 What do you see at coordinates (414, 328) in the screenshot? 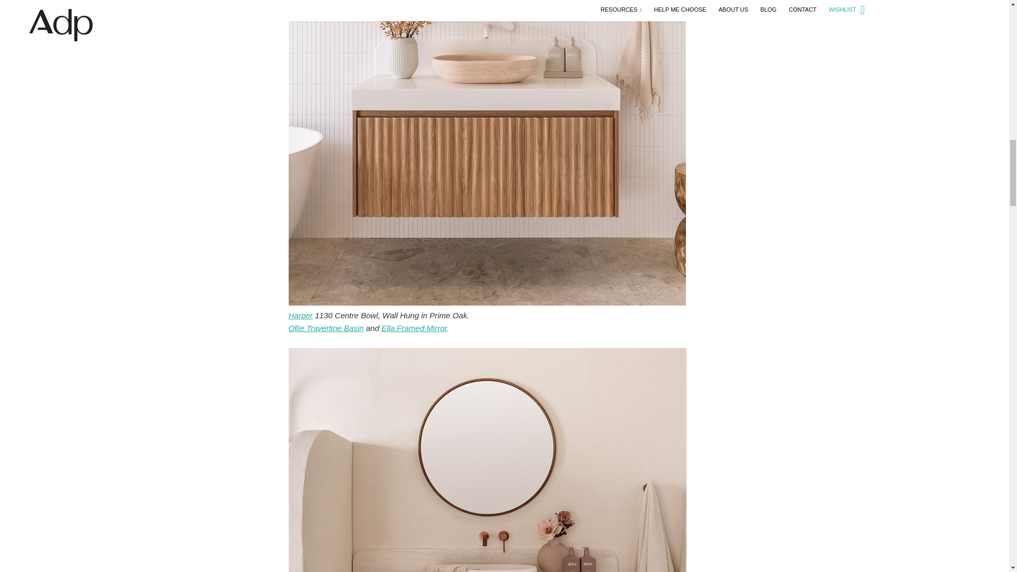
I see `Ella` at bounding box center [414, 328].